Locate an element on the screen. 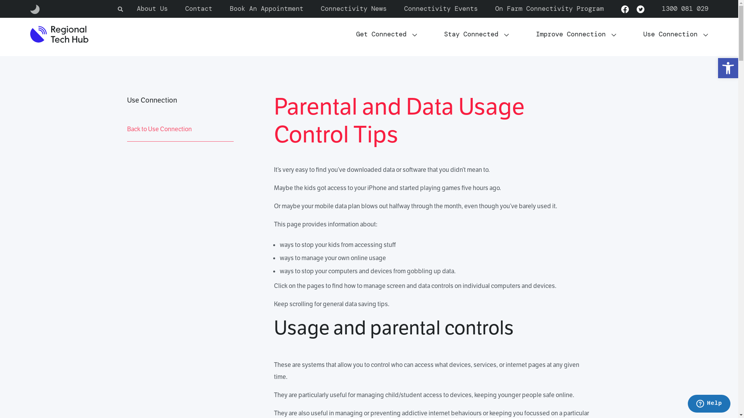  About Us is located at coordinates (152, 9).